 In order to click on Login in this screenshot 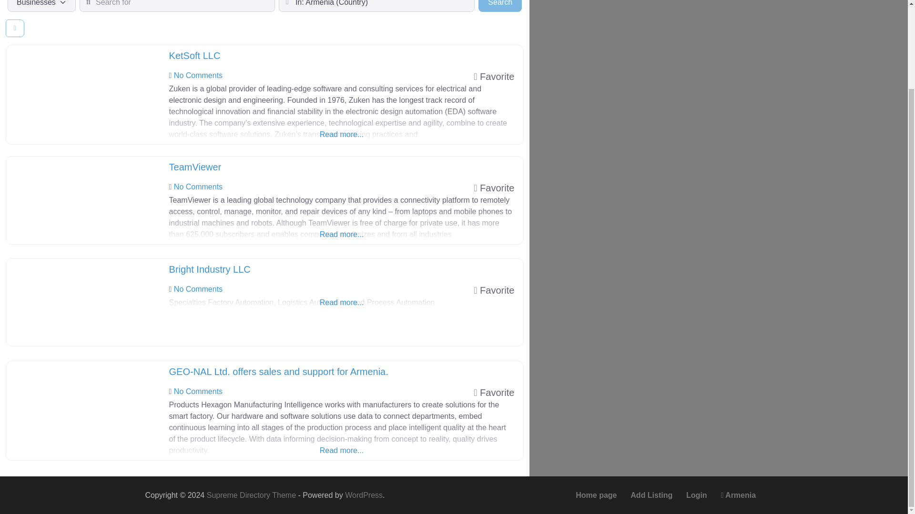, I will do `click(500, 6)`.